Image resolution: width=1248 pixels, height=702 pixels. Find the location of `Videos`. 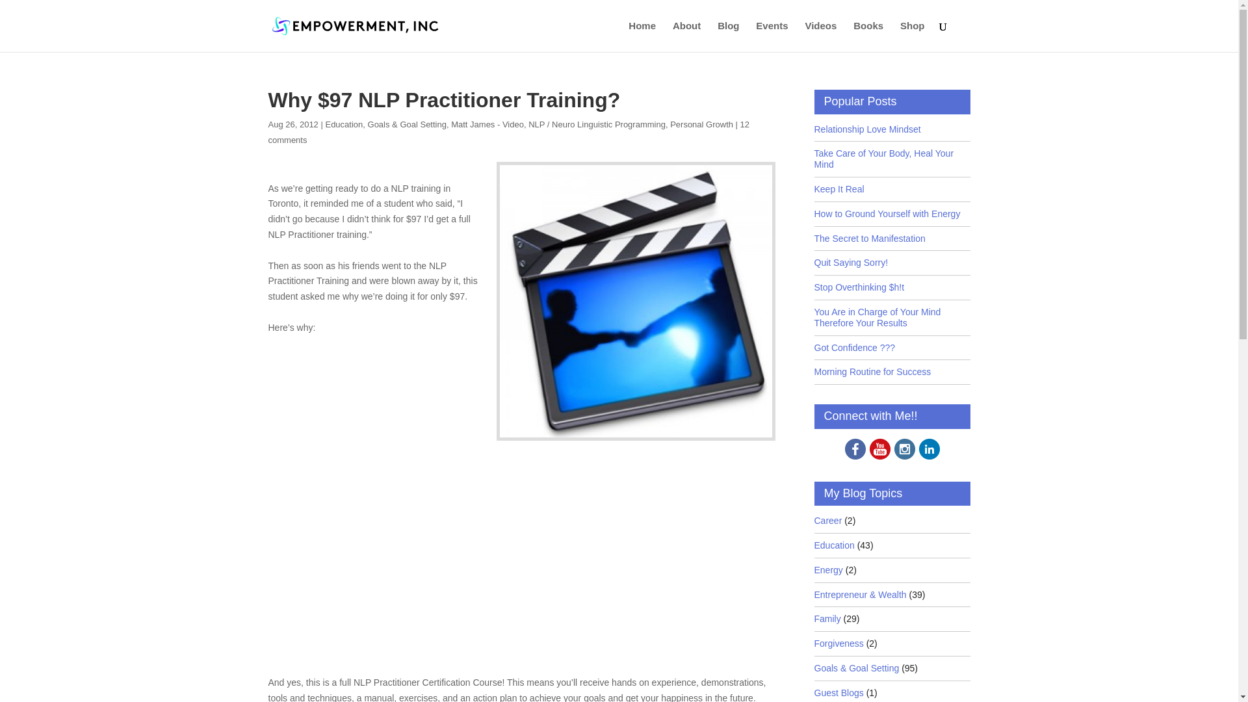

Videos is located at coordinates (820, 36).